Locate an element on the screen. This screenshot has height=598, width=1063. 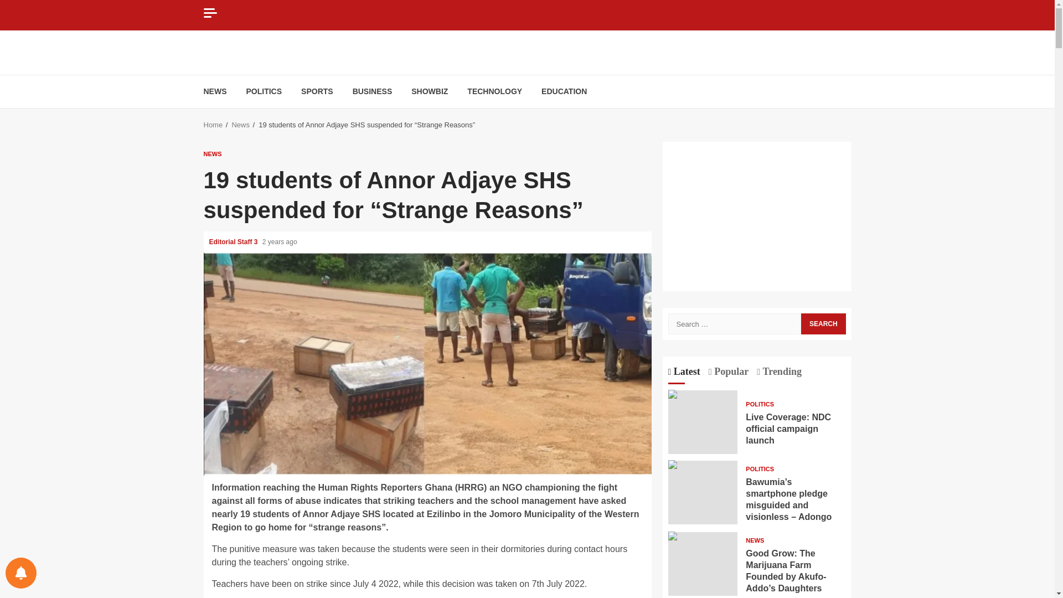
NEWS is located at coordinates (213, 153).